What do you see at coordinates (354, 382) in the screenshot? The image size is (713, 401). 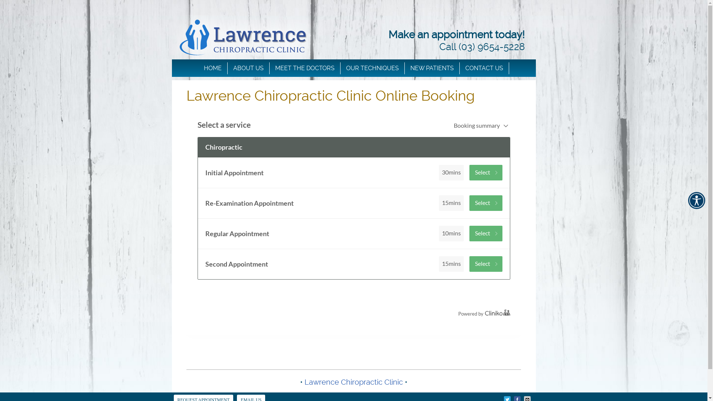 I see `Lawrence Chiropractic Clinic` at bounding box center [354, 382].